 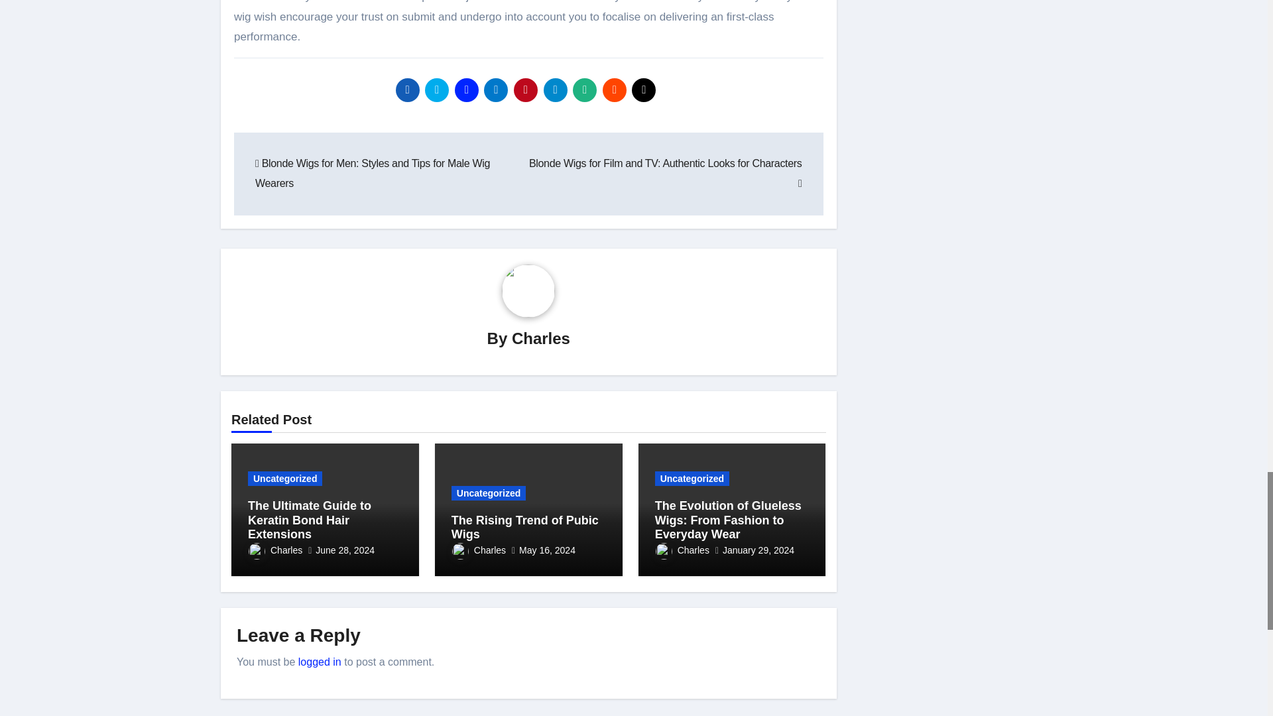 What do you see at coordinates (345, 550) in the screenshot?
I see `June 28, 2024` at bounding box center [345, 550].